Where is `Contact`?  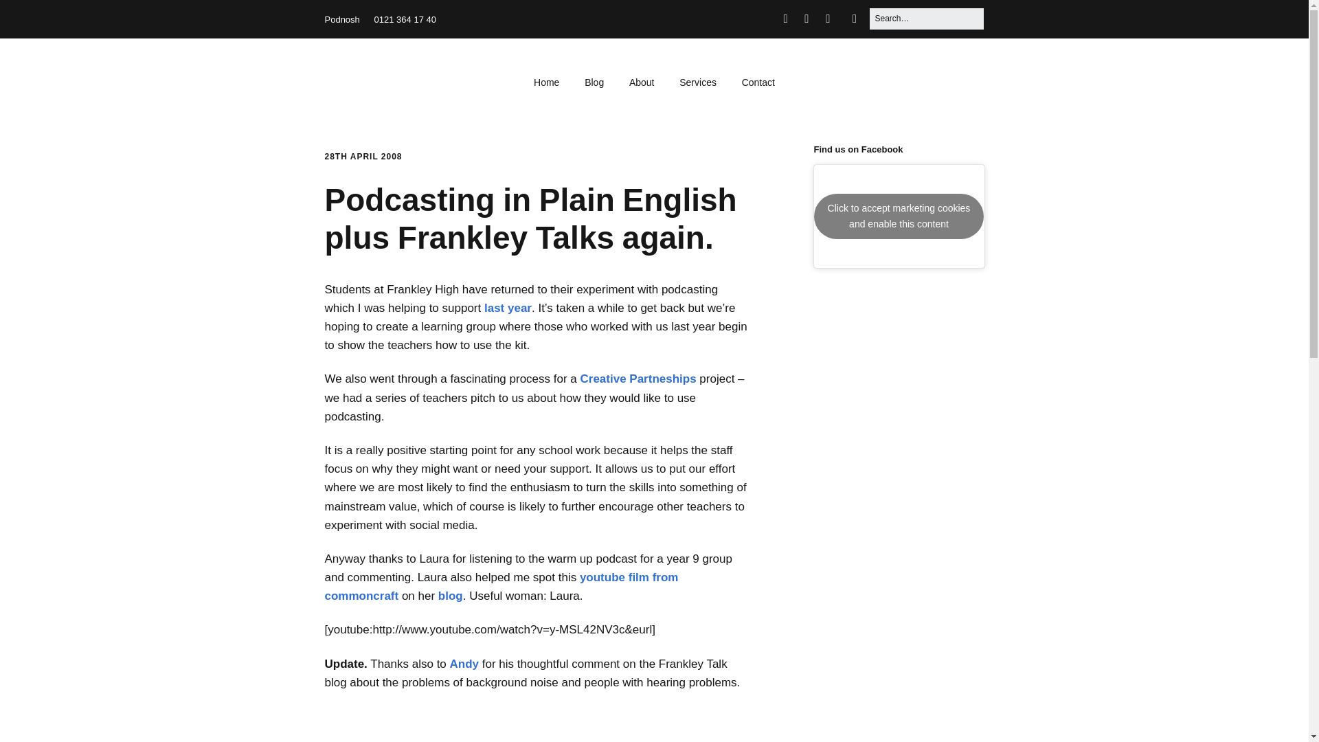
Contact is located at coordinates (758, 82).